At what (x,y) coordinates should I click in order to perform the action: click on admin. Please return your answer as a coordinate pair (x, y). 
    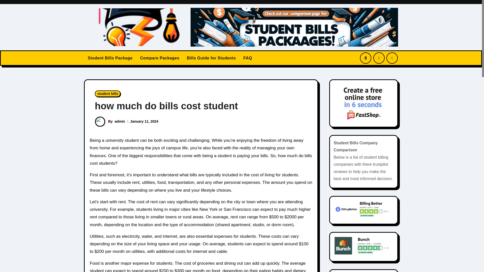
    Looking at the image, I should click on (120, 121).